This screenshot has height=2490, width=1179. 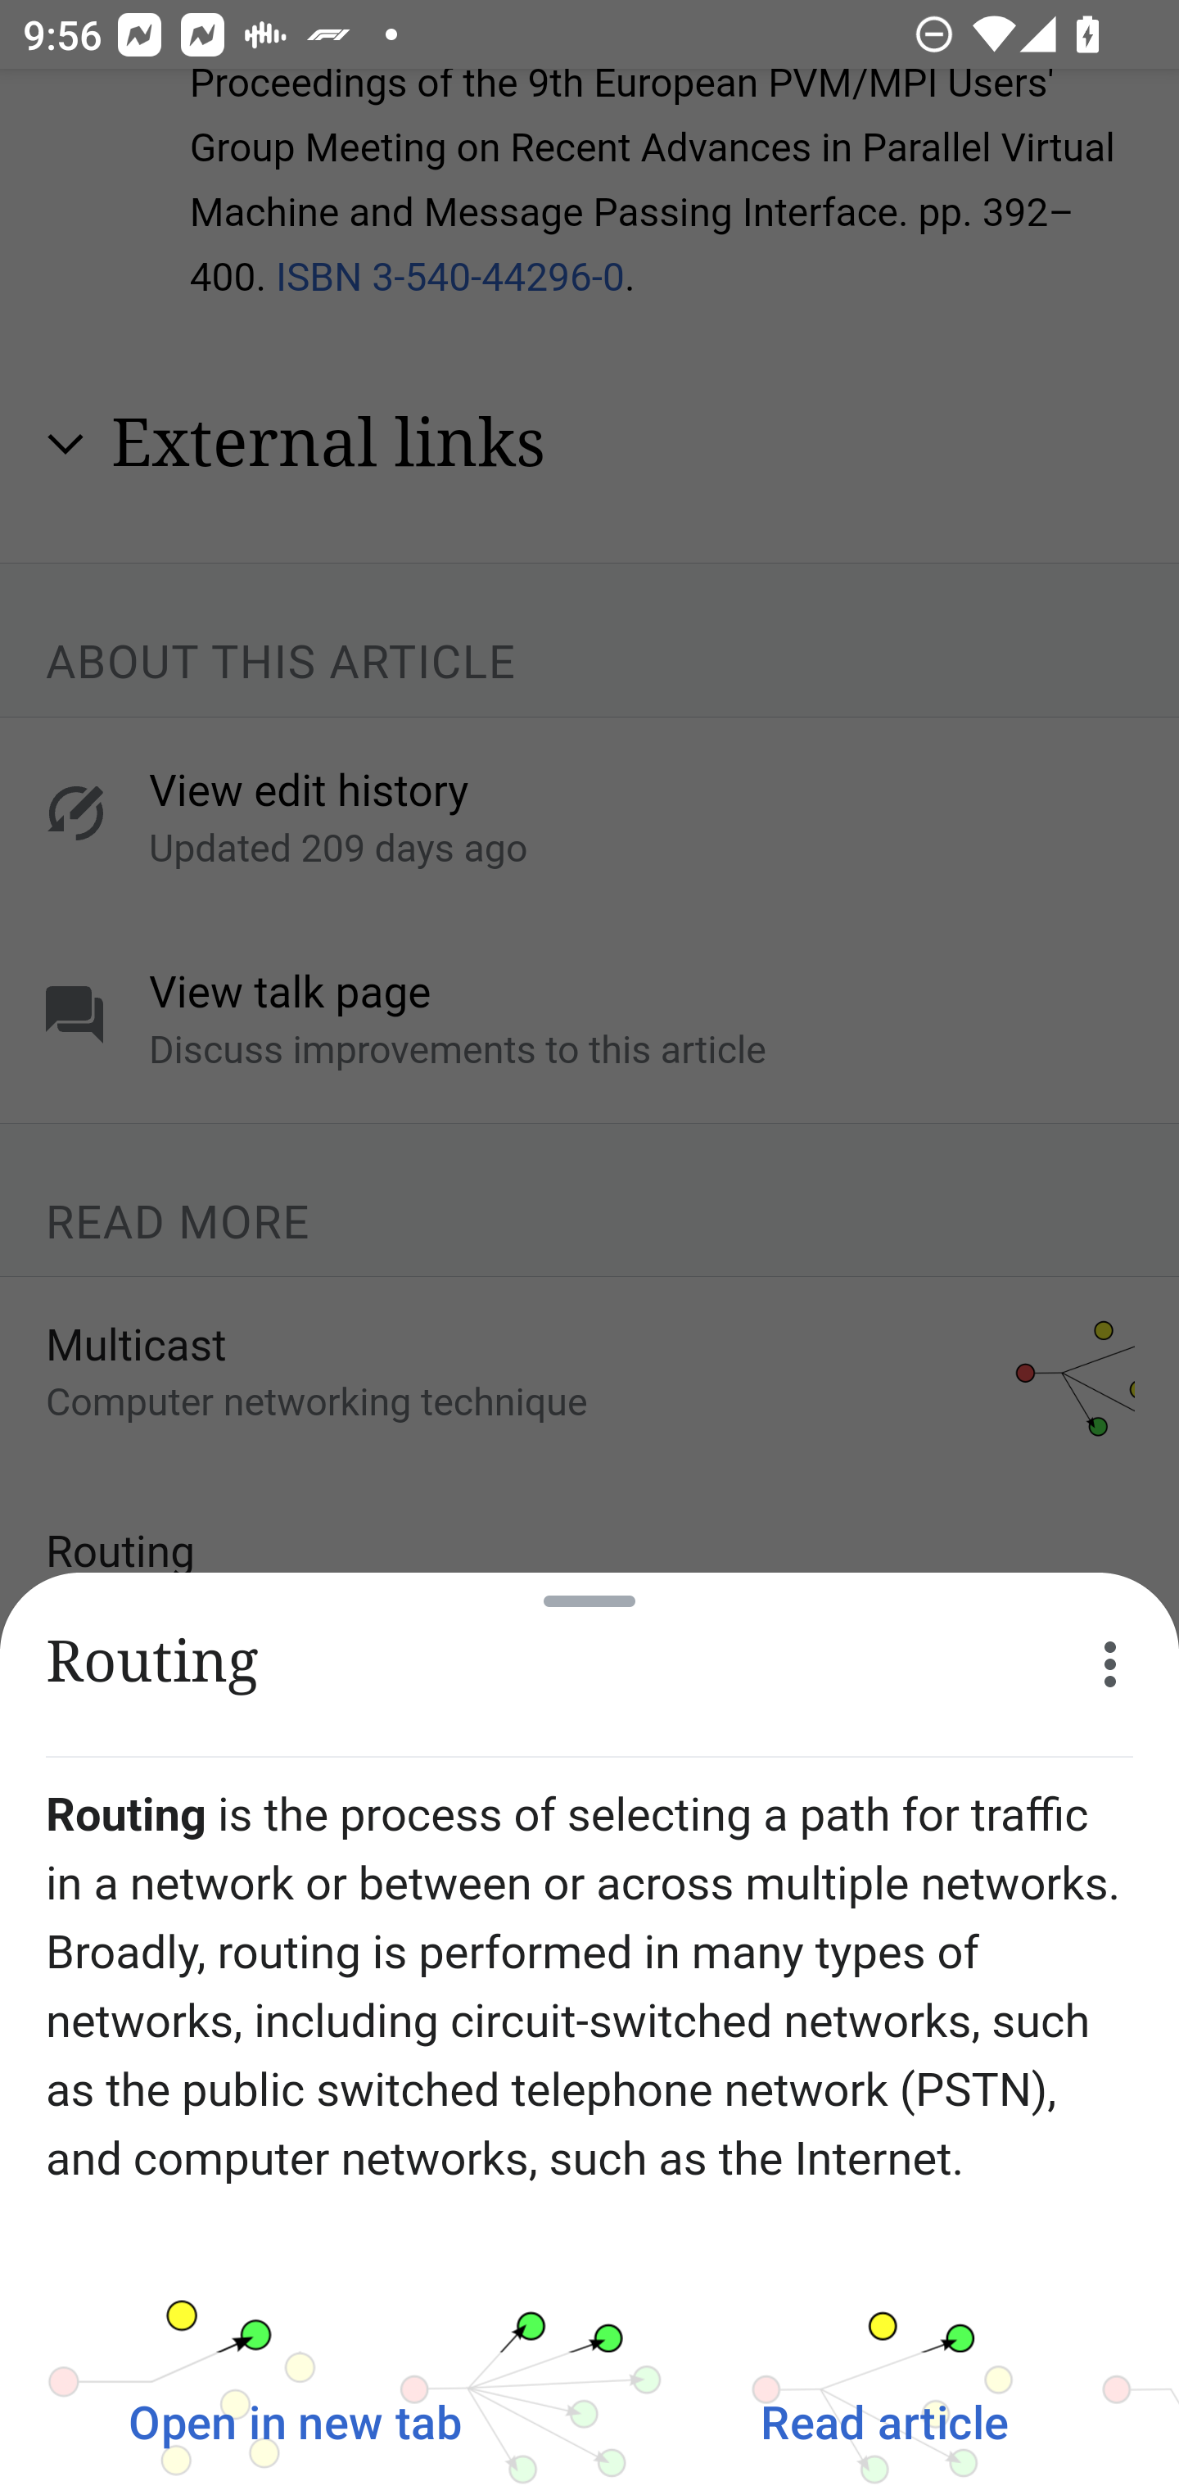 What do you see at coordinates (1110, 1664) in the screenshot?
I see `More options` at bounding box center [1110, 1664].